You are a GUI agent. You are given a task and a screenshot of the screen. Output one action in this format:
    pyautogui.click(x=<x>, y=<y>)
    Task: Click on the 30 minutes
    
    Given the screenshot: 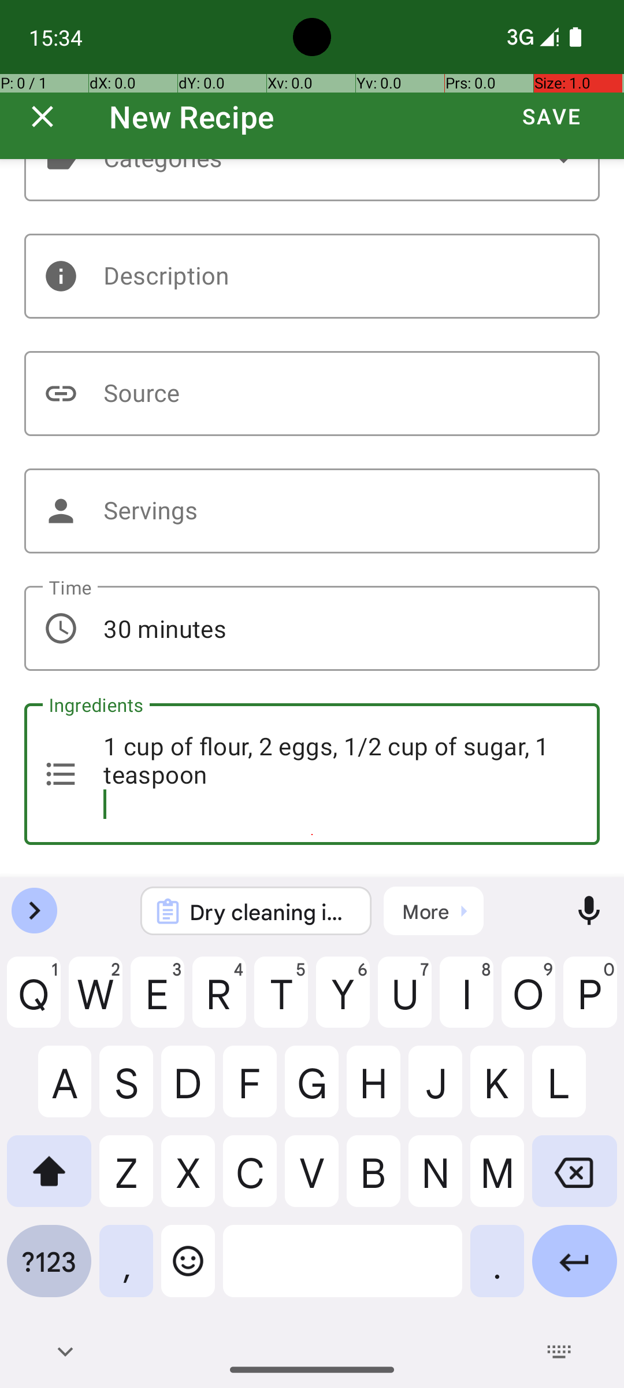 What is the action you would take?
    pyautogui.click(x=312, y=628)
    